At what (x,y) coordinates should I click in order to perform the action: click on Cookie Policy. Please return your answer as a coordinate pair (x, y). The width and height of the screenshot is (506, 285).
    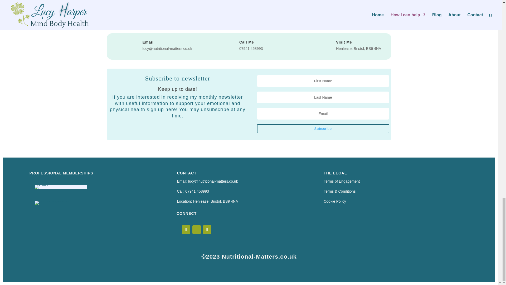
    Looking at the image, I should click on (335, 201).